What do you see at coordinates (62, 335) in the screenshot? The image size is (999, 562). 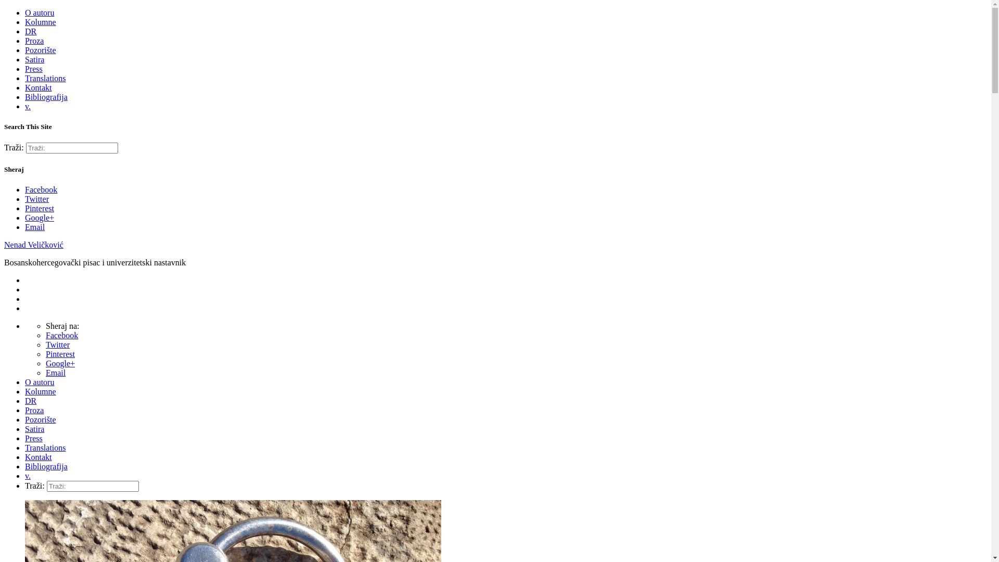 I see `Facebook` at bounding box center [62, 335].